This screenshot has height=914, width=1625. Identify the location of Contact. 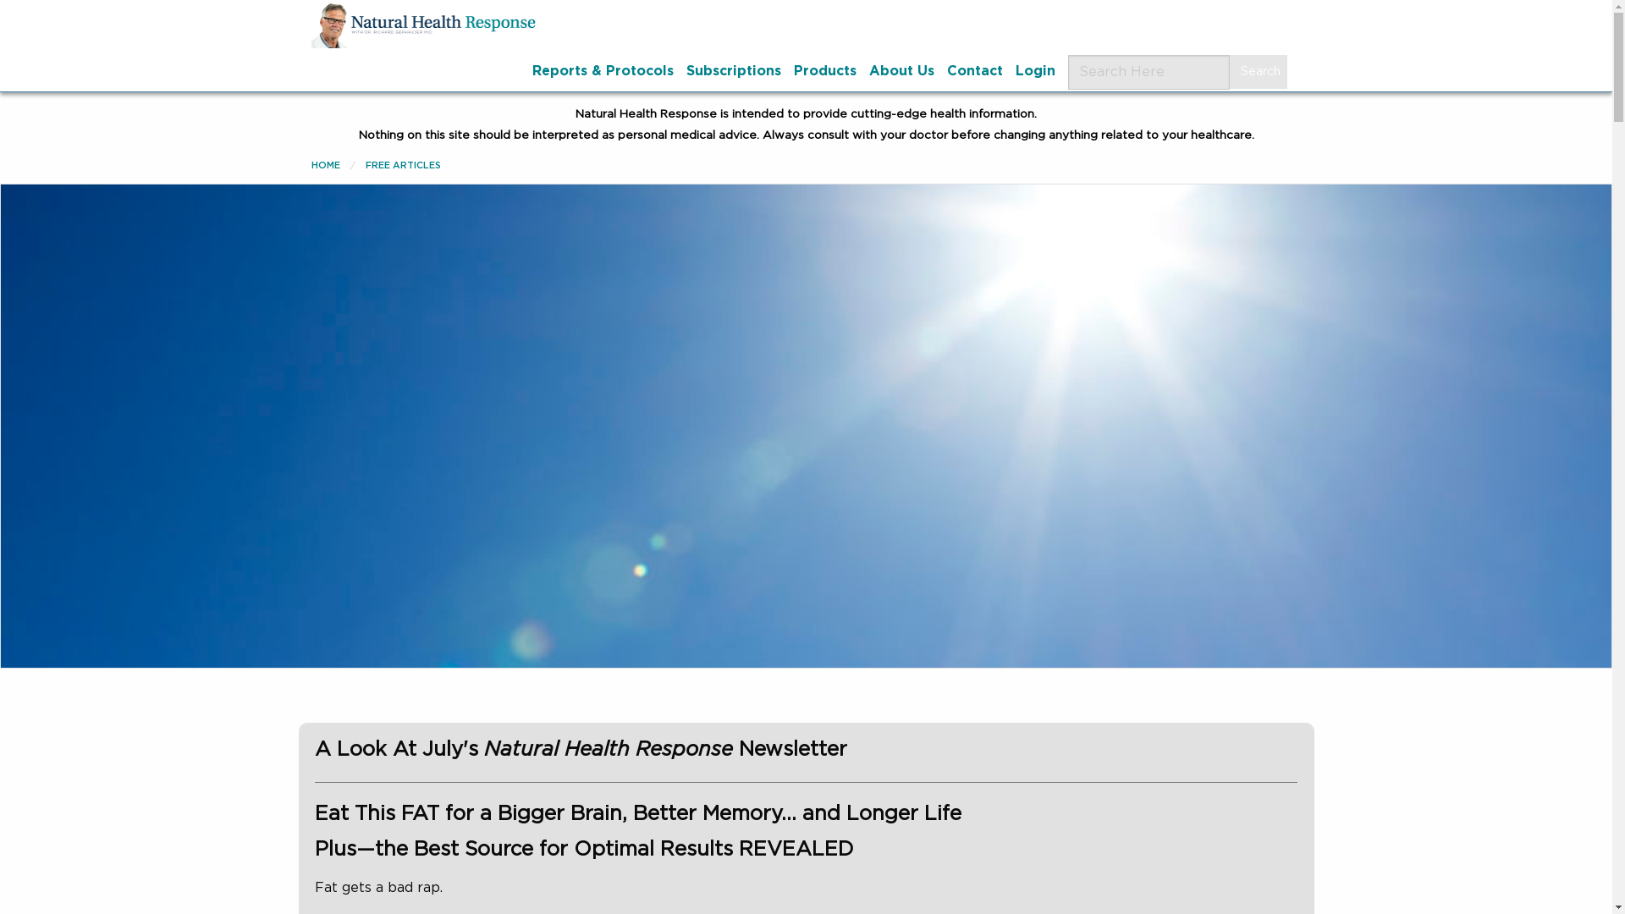
(973, 70).